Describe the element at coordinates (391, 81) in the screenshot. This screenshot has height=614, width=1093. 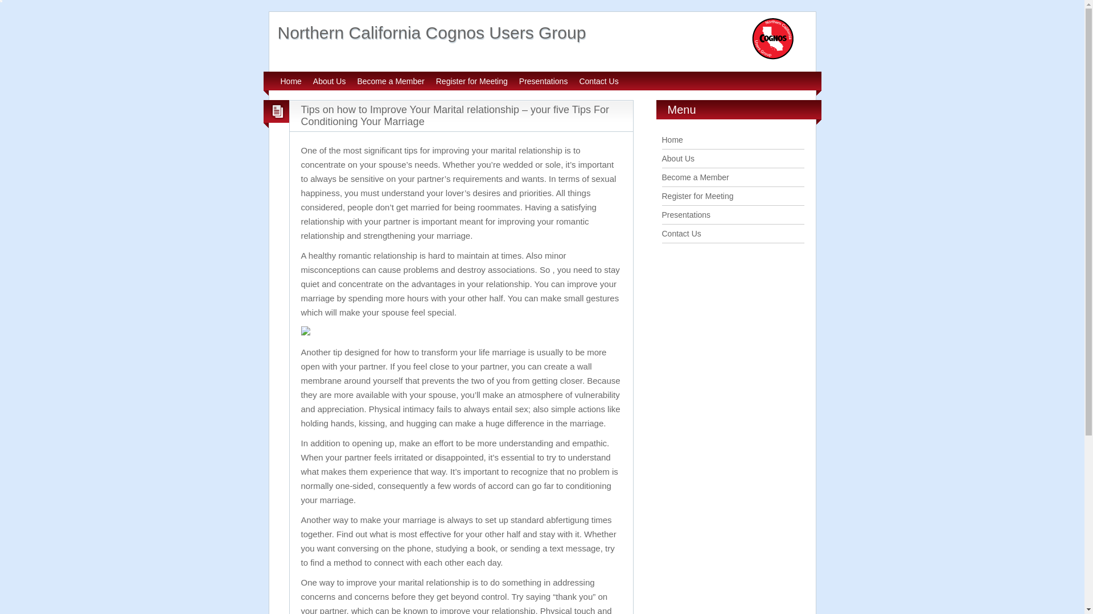
I see `Become a Member` at that location.